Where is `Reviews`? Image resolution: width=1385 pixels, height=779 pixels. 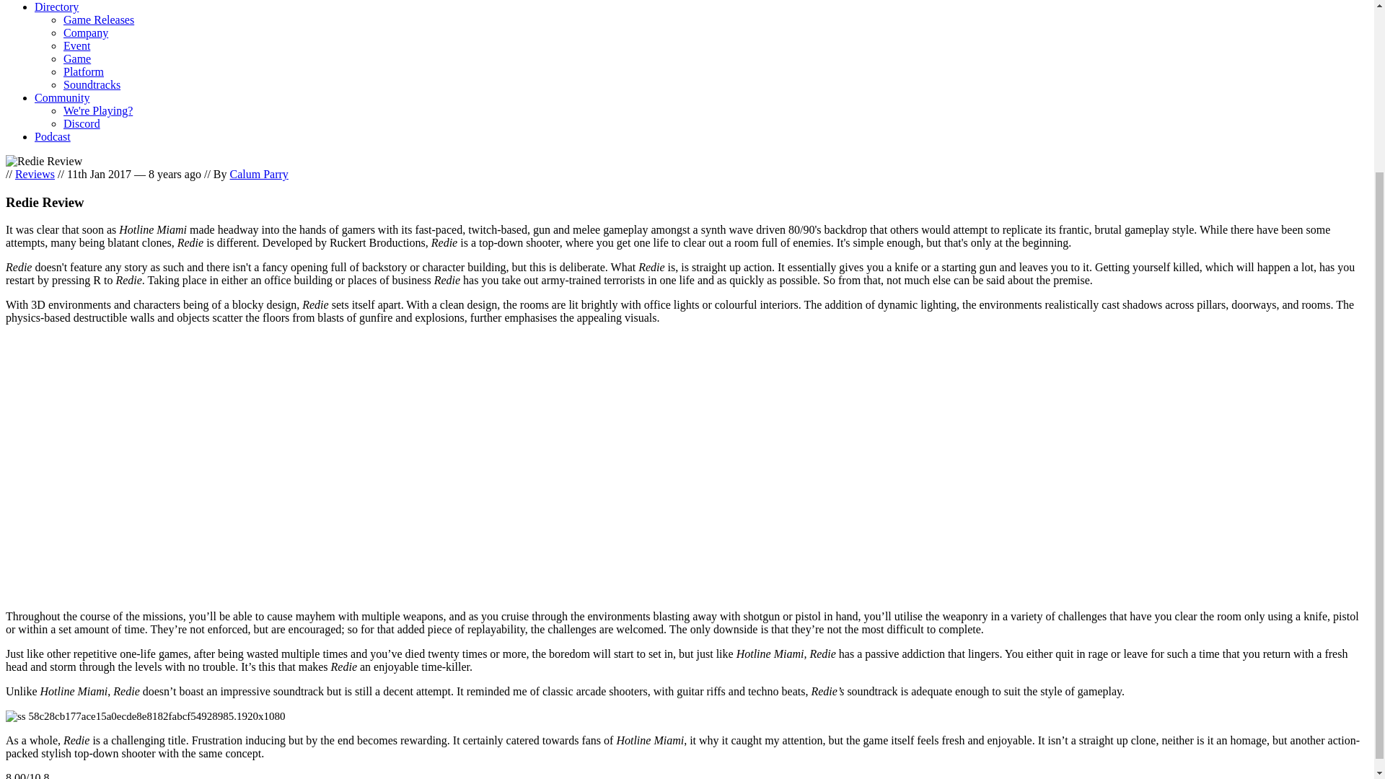
Reviews is located at coordinates (35, 174).